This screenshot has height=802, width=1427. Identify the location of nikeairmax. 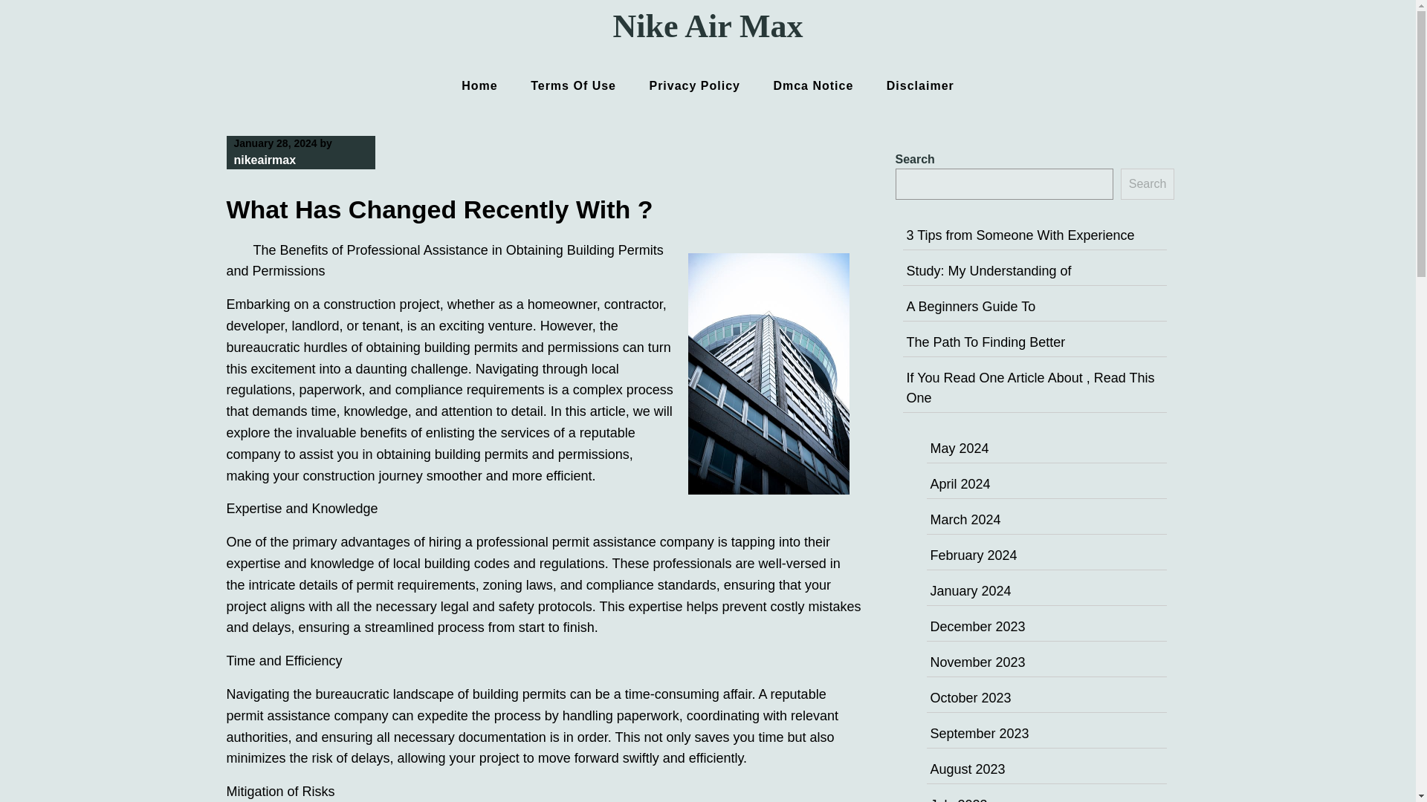
(265, 160).